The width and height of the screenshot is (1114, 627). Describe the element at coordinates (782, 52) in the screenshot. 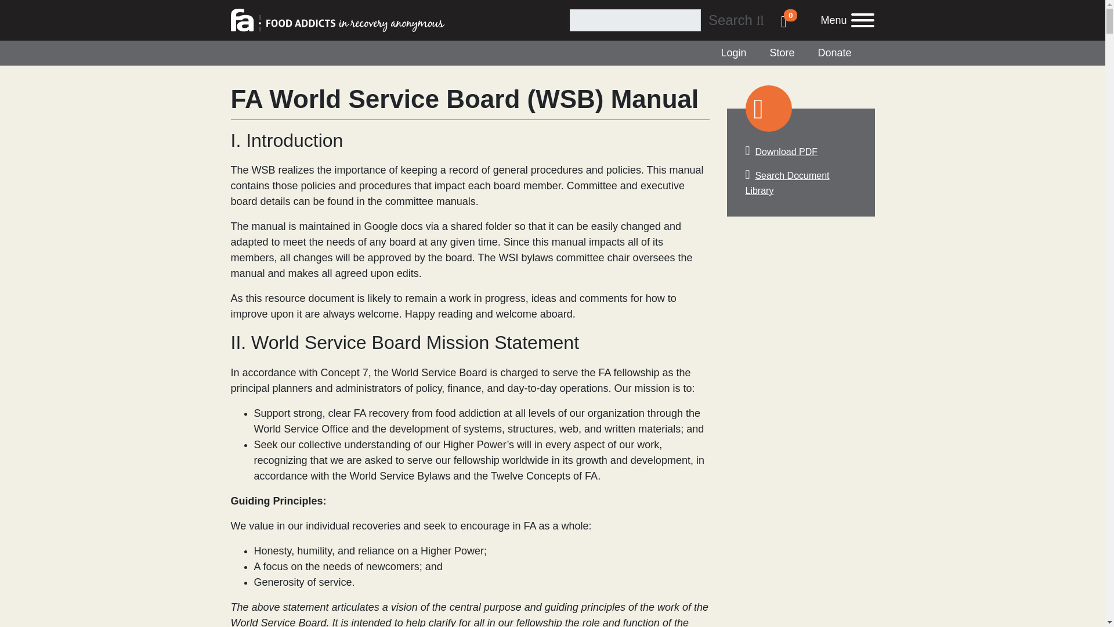

I see `Store` at that location.